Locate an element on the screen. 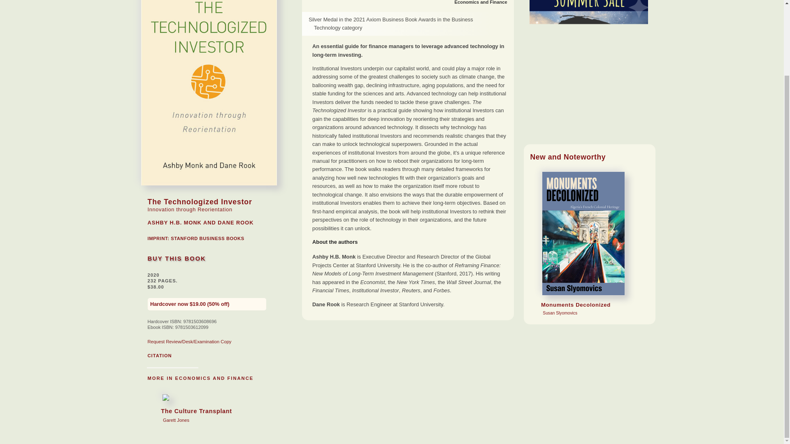 The width and height of the screenshot is (790, 444). MORE IN ECONOMICS AND FINANCE is located at coordinates (191, 409).